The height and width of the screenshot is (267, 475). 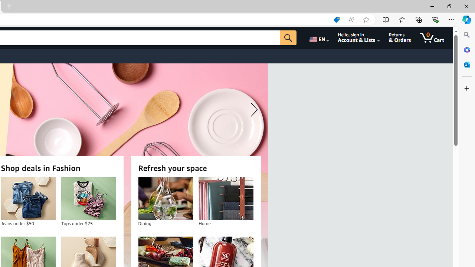 I want to click on Next slide, so click(x=252, y=110).